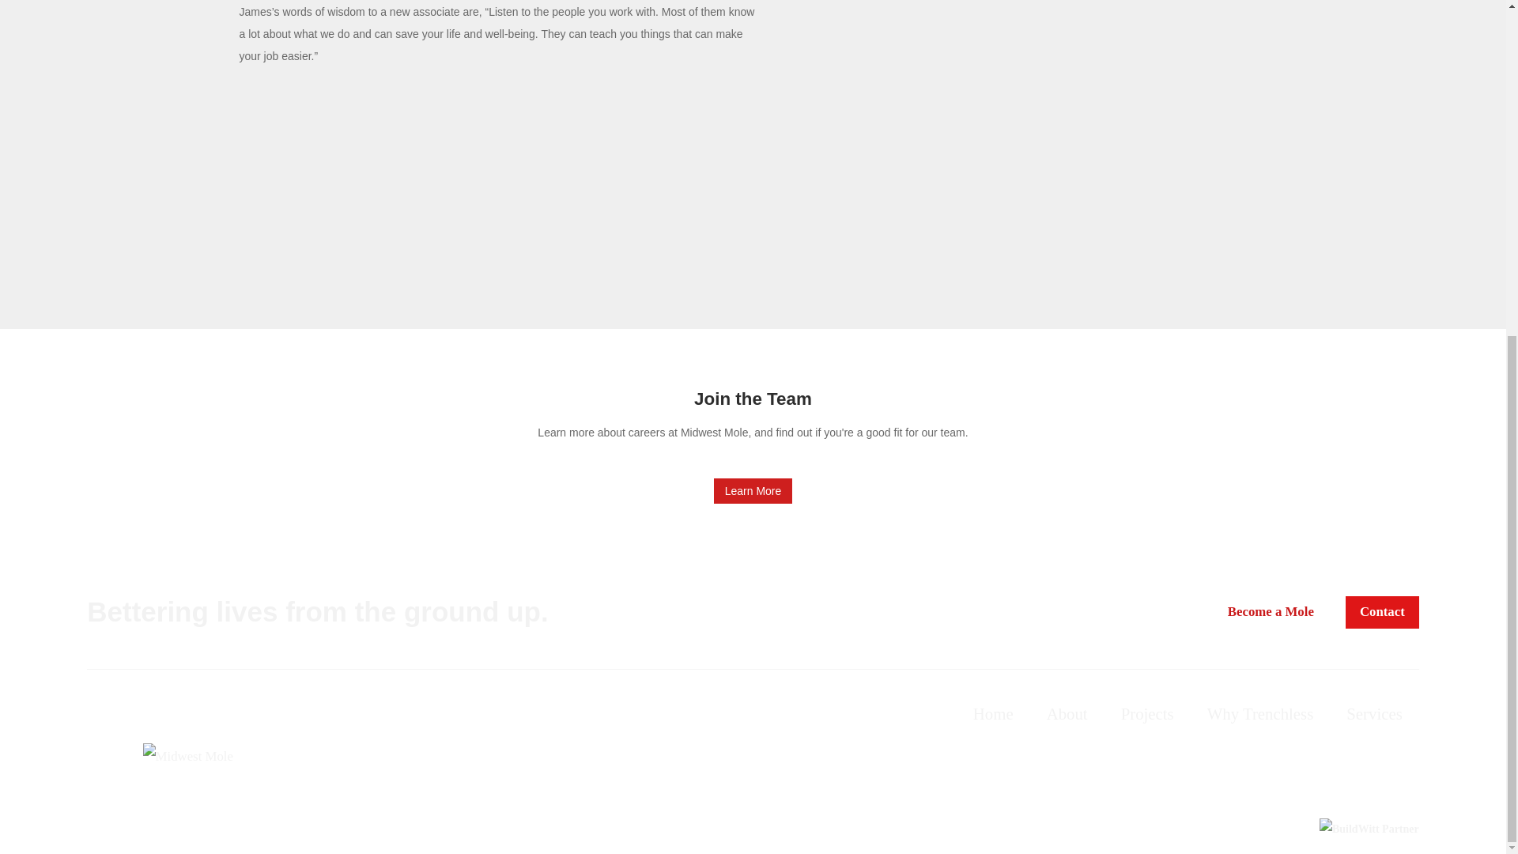 Image resolution: width=1518 pixels, height=854 pixels. I want to click on Contact, so click(1382, 612).